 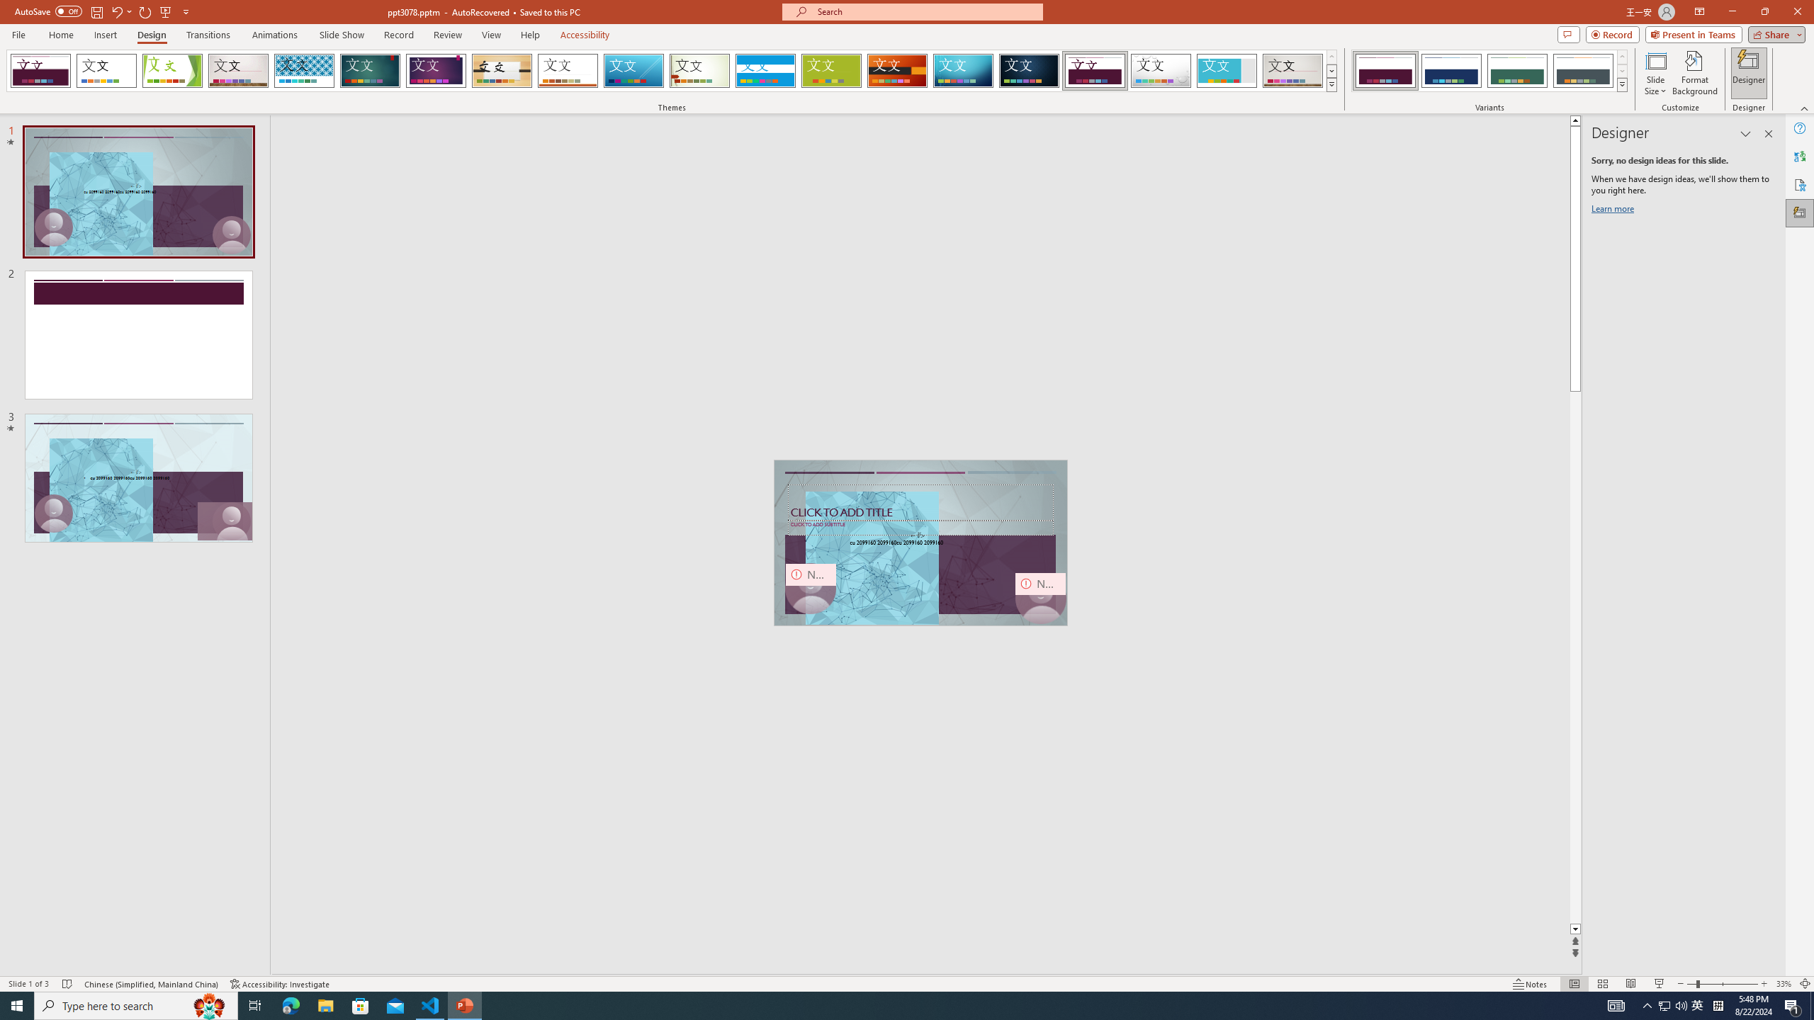 What do you see at coordinates (1694, 34) in the screenshot?
I see `Present in Teams` at bounding box center [1694, 34].